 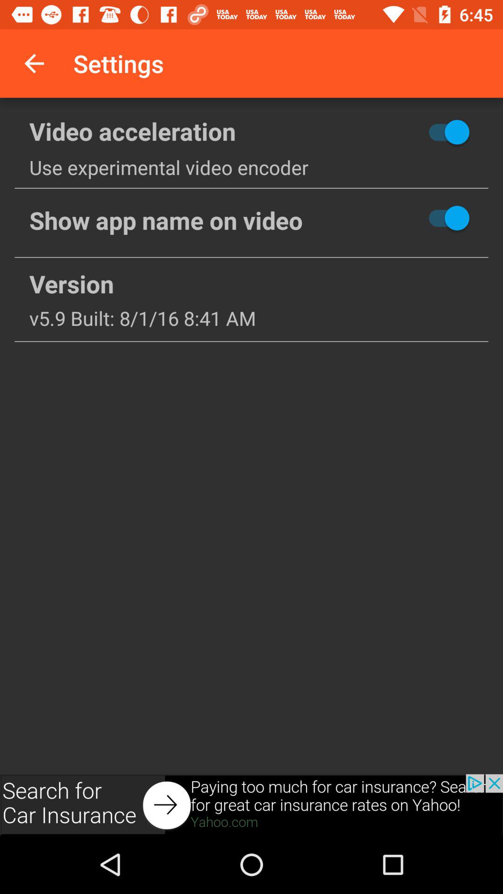 What do you see at coordinates (415, 218) in the screenshot?
I see `hide button` at bounding box center [415, 218].